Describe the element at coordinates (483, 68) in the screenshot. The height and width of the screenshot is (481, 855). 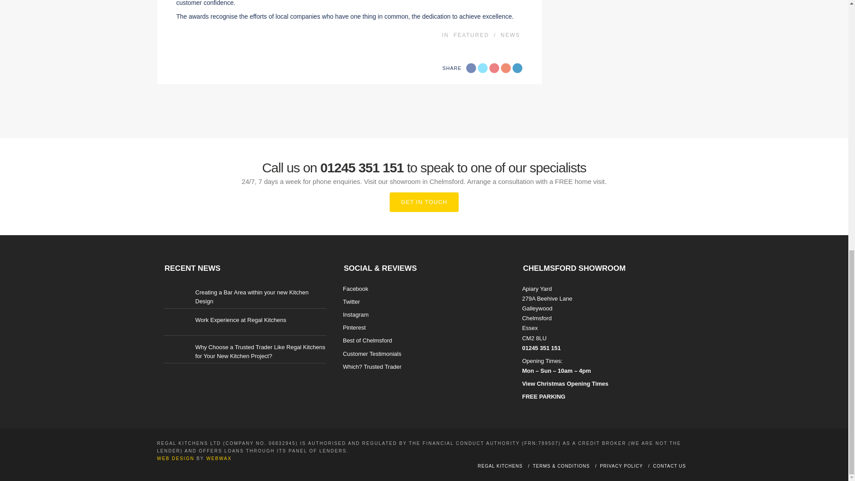
I see `Twitter` at that location.